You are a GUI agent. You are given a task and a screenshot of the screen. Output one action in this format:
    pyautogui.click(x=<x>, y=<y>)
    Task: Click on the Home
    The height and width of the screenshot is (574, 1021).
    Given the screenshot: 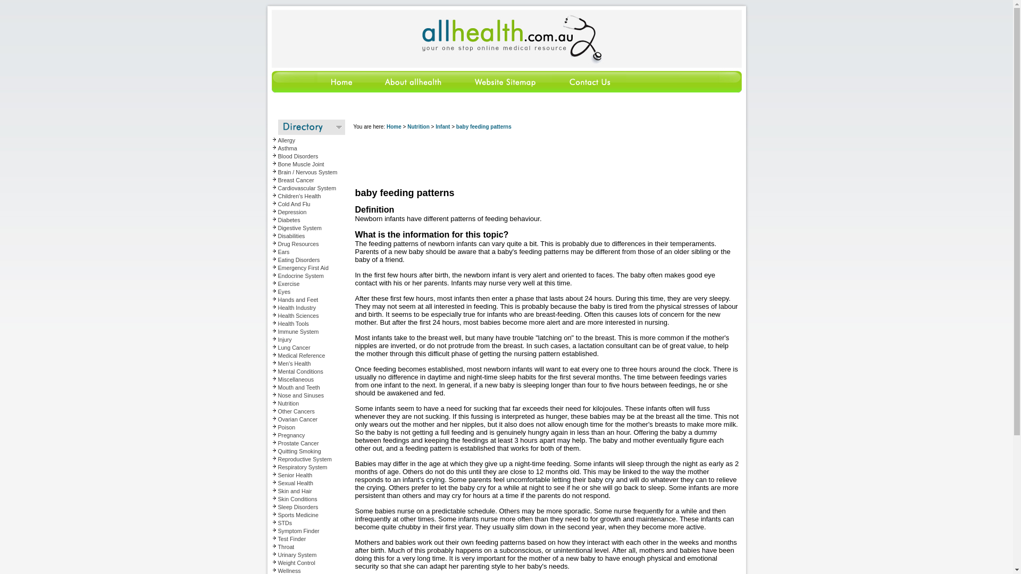 What is the action you would take?
    pyautogui.click(x=394, y=126)
    